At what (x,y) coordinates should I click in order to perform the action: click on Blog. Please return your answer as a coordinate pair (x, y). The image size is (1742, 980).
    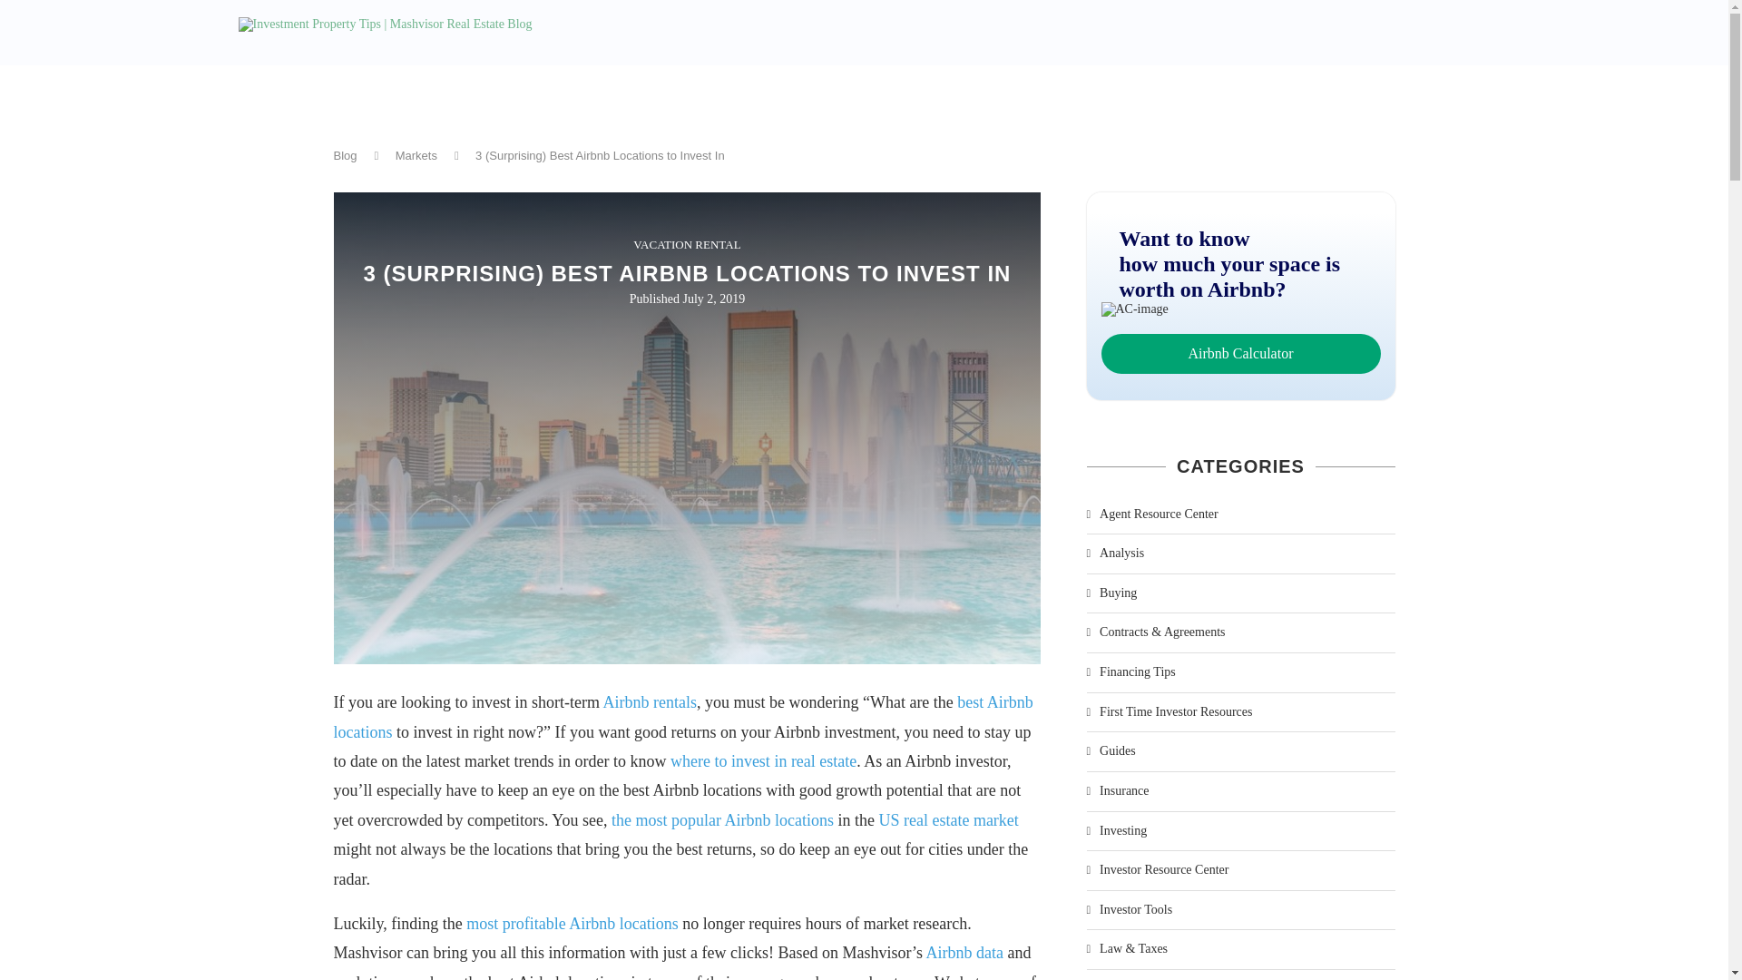
    Looking at the image, I should click on (345, 156).